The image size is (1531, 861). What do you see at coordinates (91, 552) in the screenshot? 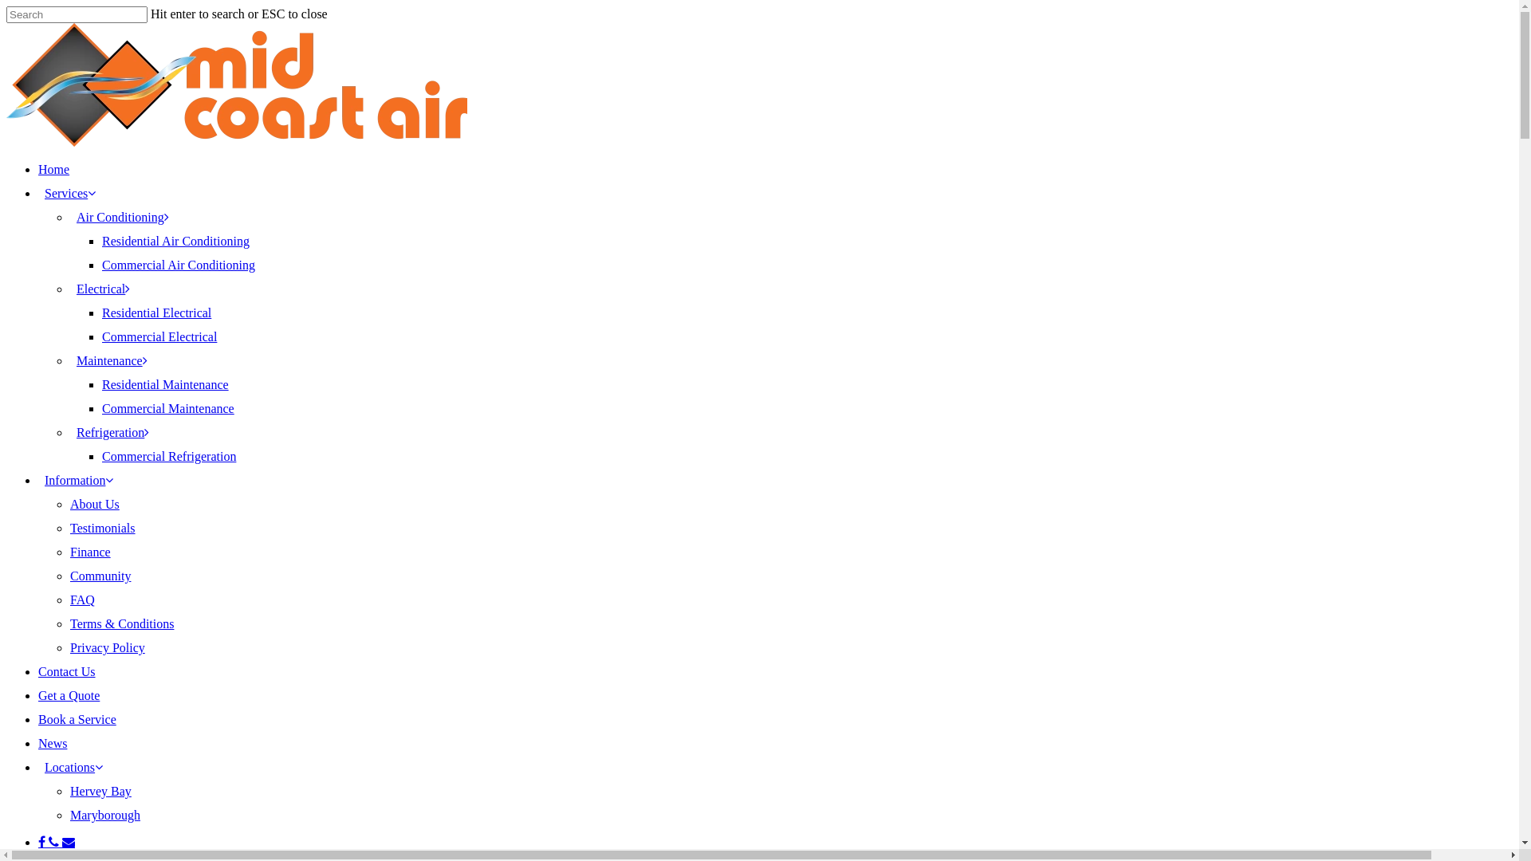
I see `Finance` at bounding box center [91, 552].